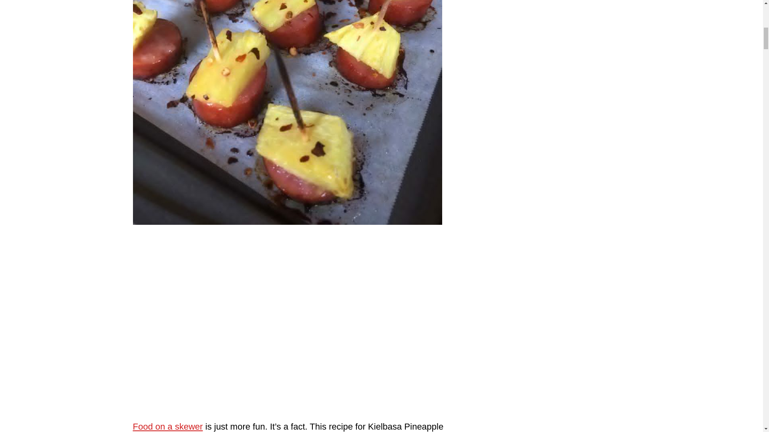 This screenshot has width=769, height=432. Describe the element at coordinates (168, 426) in the screenshot. I see `Food on a skewer` at that location.